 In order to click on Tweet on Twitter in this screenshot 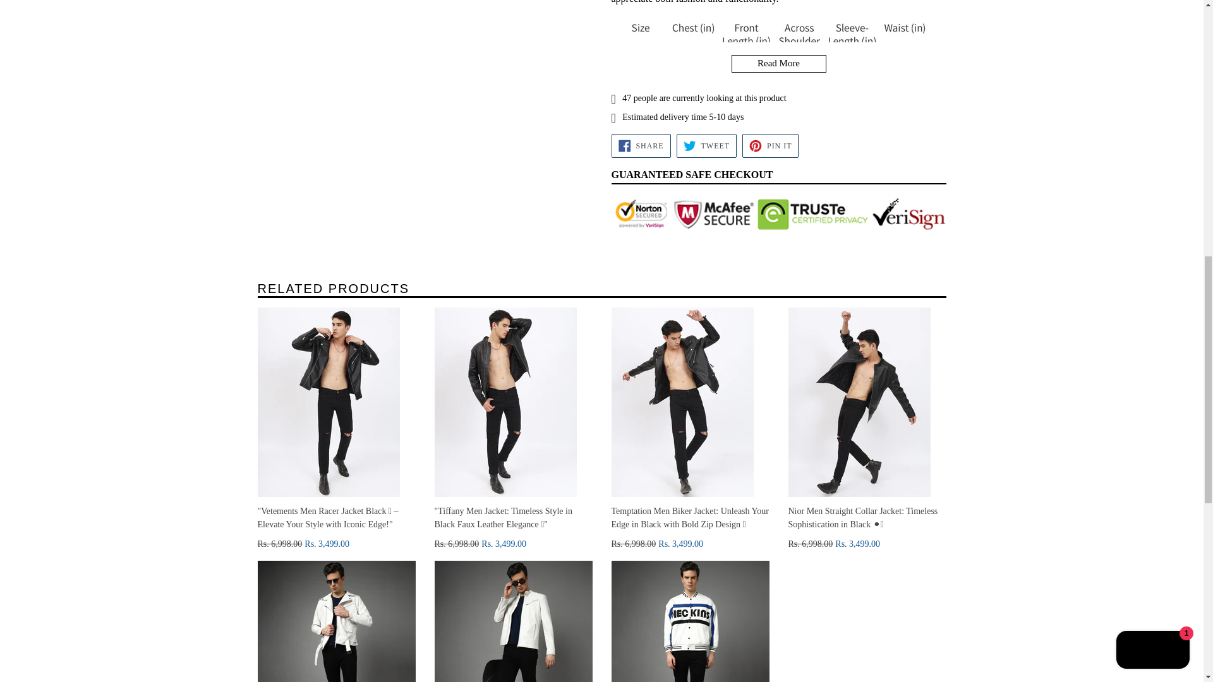, I will do `click(641, 145)`.